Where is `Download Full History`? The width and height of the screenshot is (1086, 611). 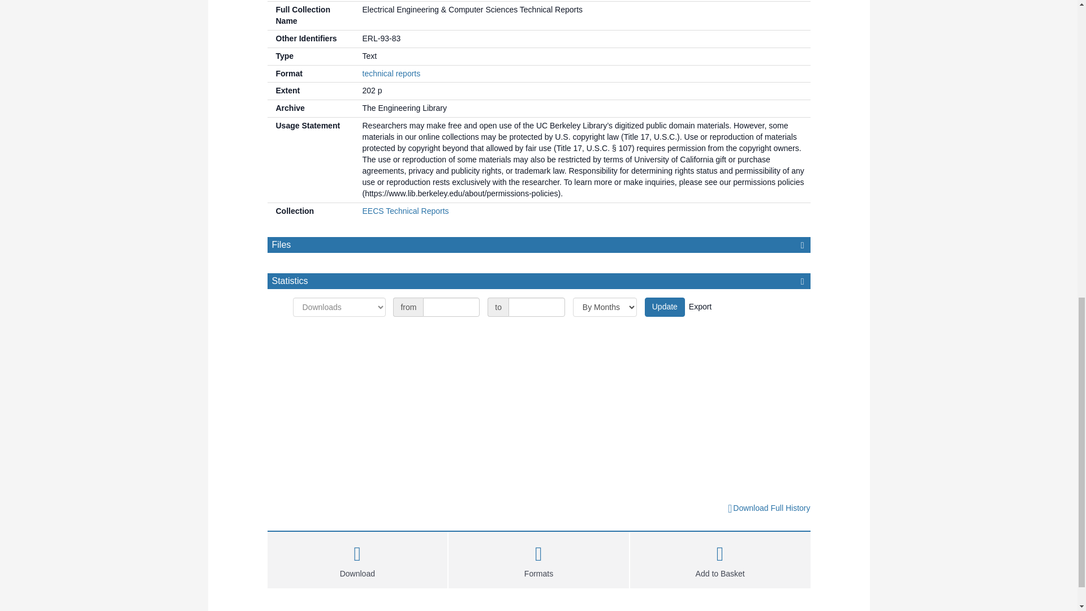
Download Full History is located at coordinates (768, 508).